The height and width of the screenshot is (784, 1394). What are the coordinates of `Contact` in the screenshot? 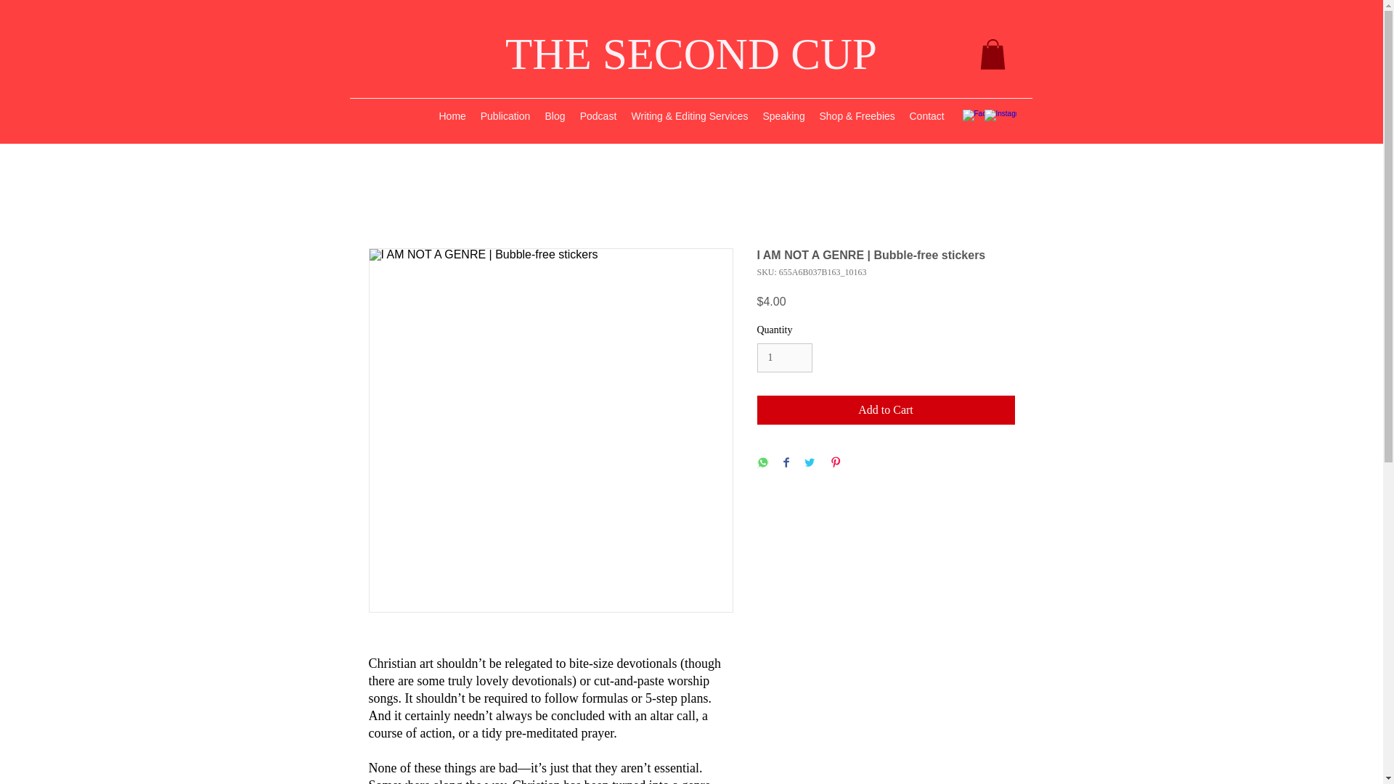 It's located at (926, 115).